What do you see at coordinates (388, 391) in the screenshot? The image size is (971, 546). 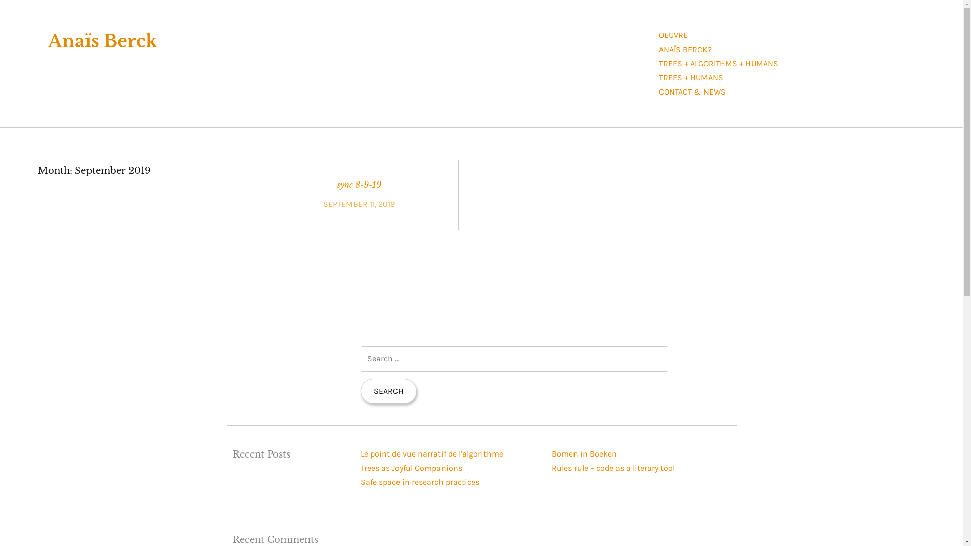 I see `Search` at bounding box center [388, 391].